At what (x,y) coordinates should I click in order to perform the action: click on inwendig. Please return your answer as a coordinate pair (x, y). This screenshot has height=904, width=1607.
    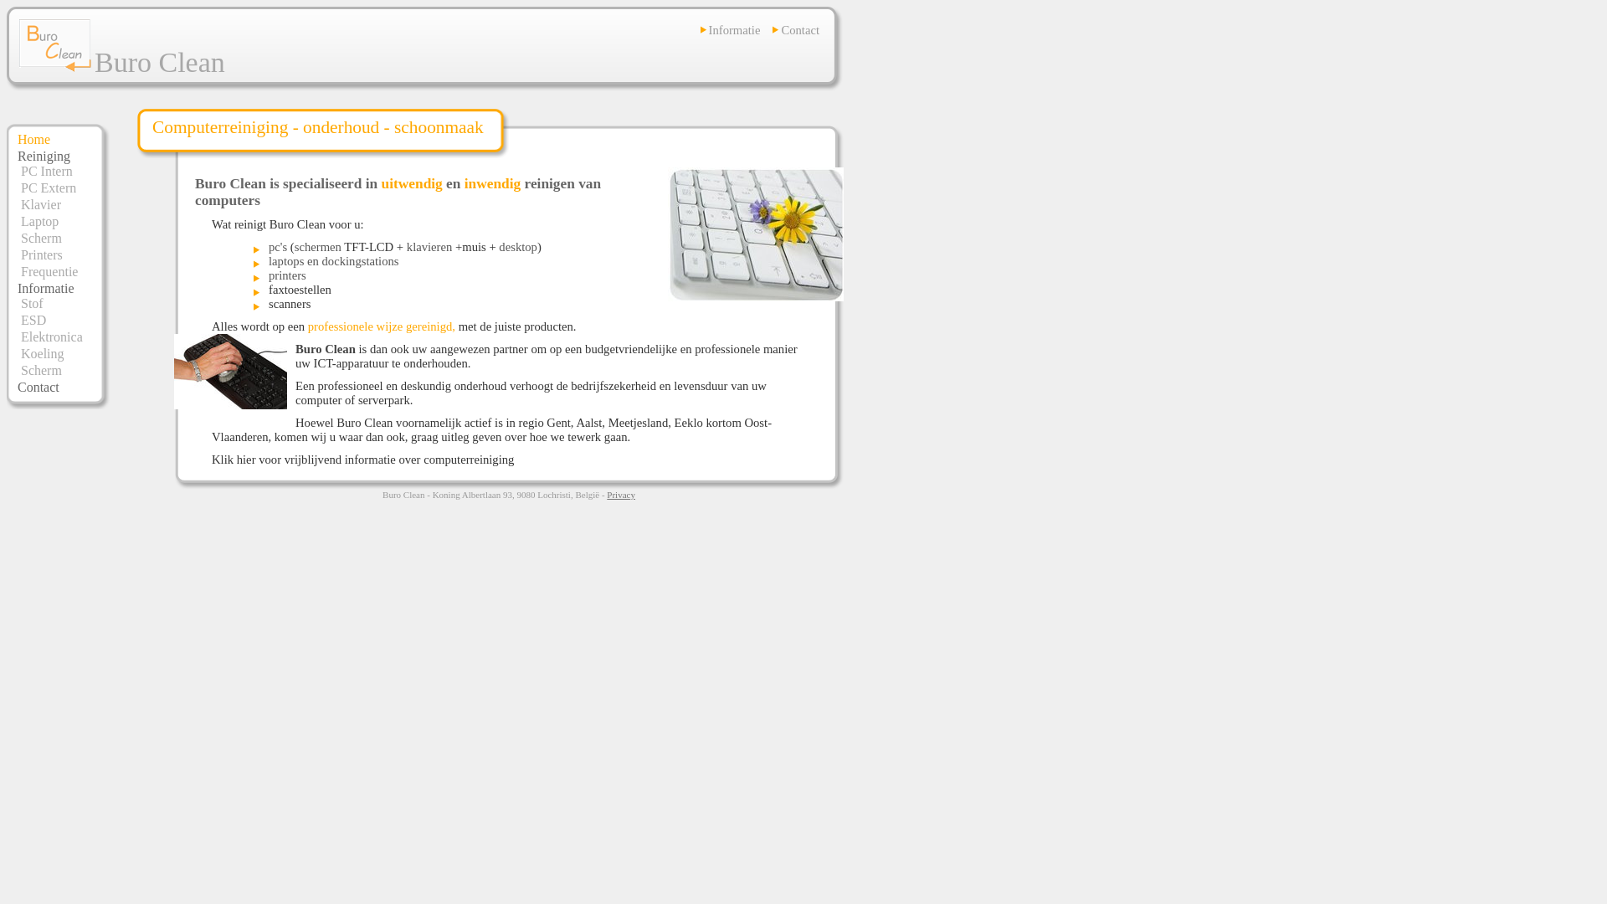
    Looking at the image, I should click on (492, 184).